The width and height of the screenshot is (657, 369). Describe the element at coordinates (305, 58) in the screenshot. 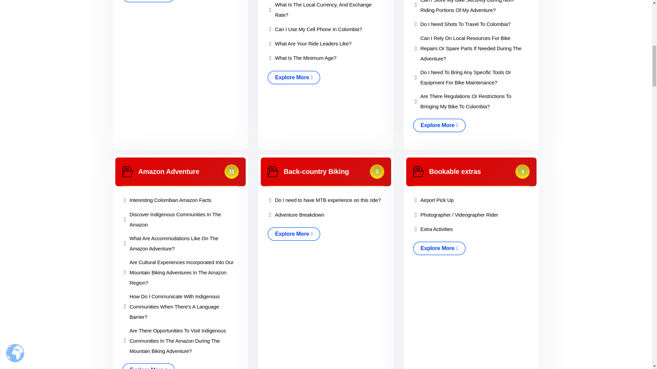

I see `What Is The Minimum Age?` at that location.